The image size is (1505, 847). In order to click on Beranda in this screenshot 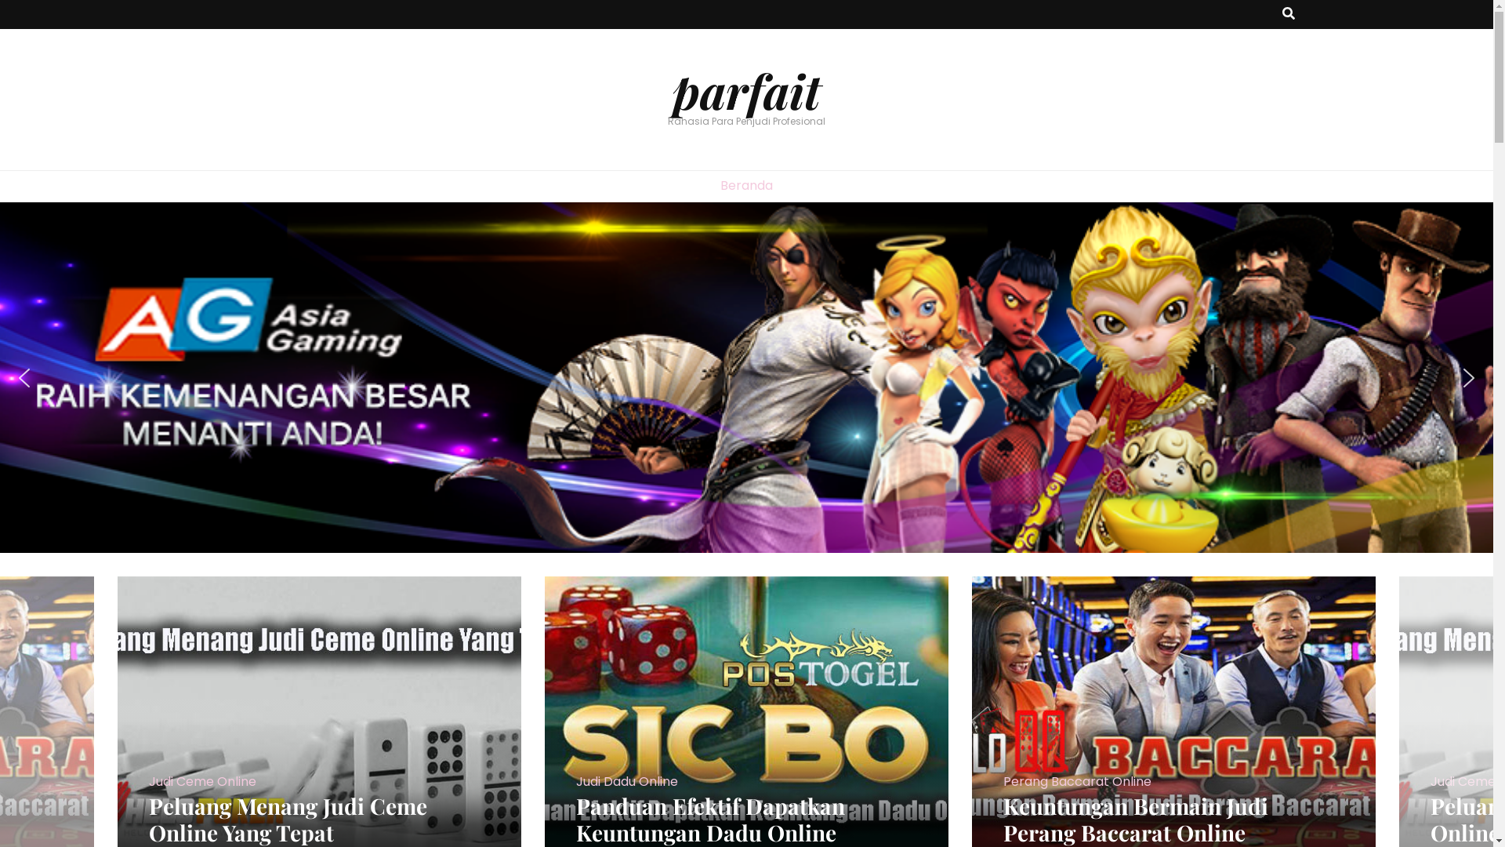, I will do `click(746, 187)`.